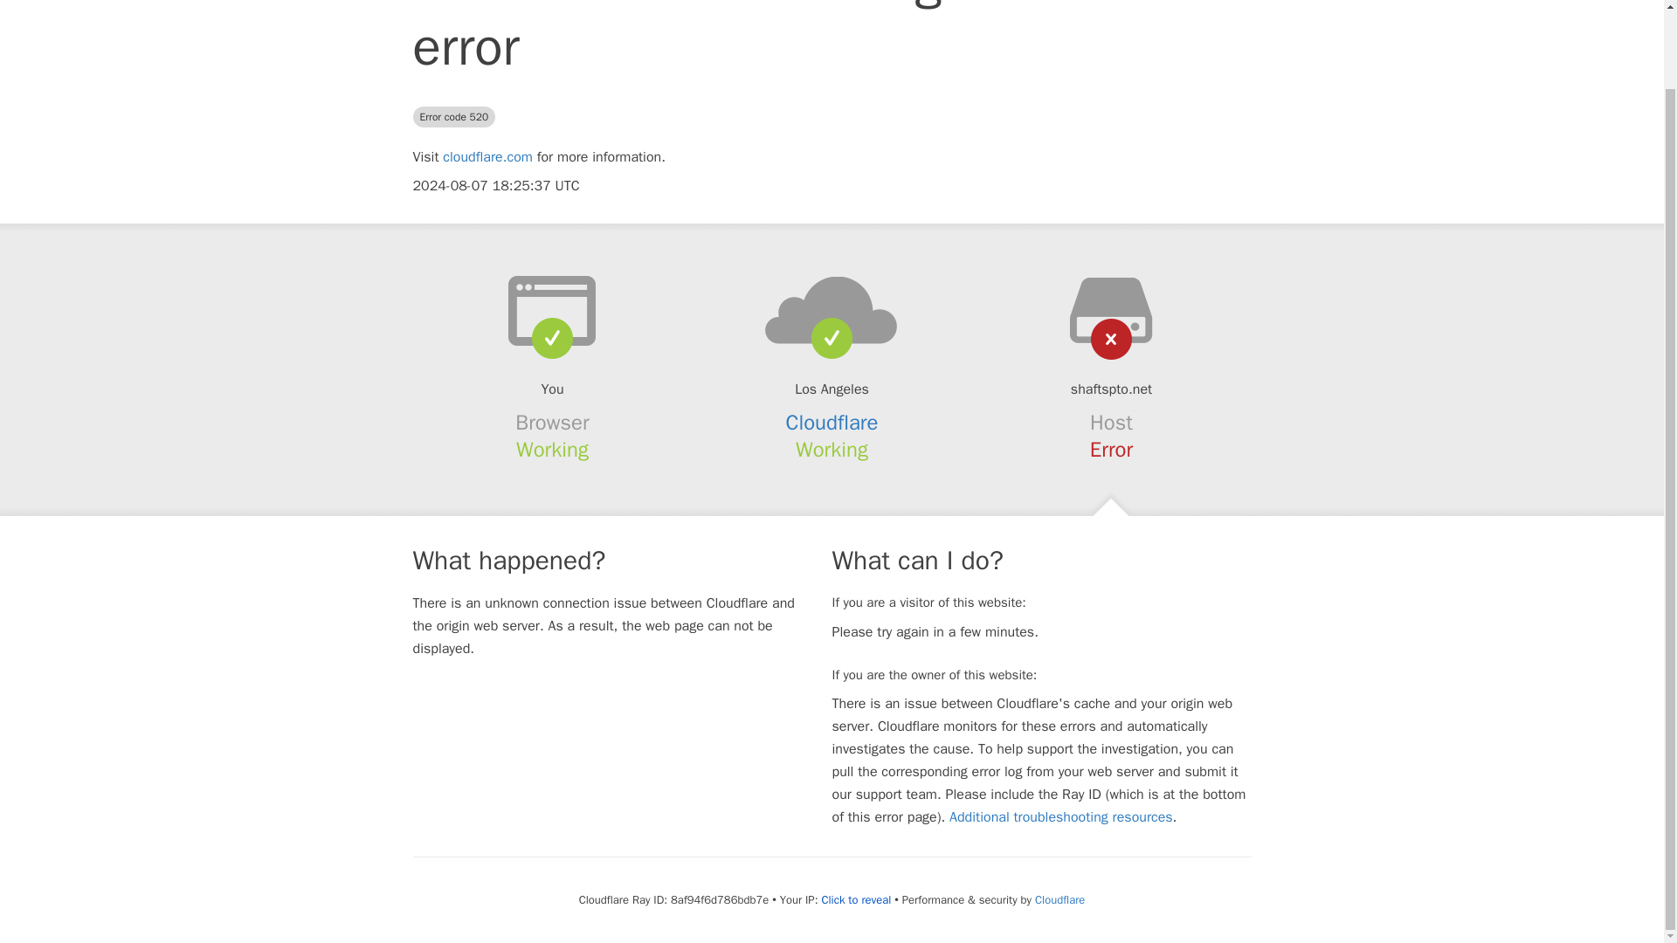 The height and width of the screenshot is (943, 1677). I want to click on Cloudflare, so click(832, 422).